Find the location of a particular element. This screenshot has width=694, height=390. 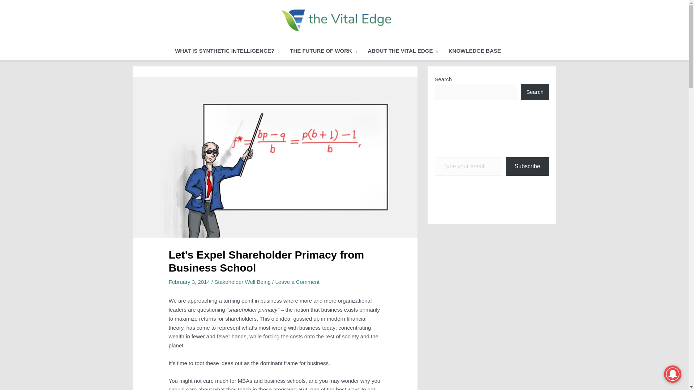

Leave a Comment is located at coordinates (297, 282).